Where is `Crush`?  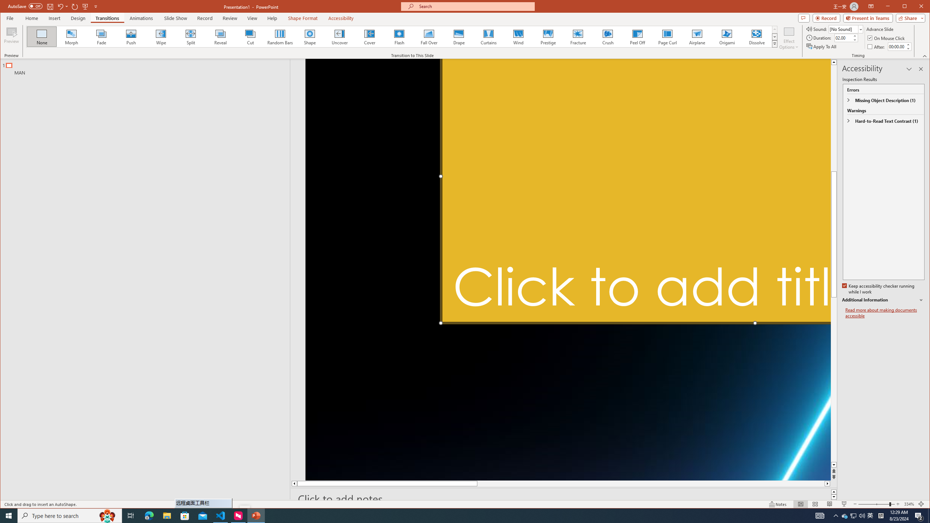 Crush is located at coordinates (608, 37).